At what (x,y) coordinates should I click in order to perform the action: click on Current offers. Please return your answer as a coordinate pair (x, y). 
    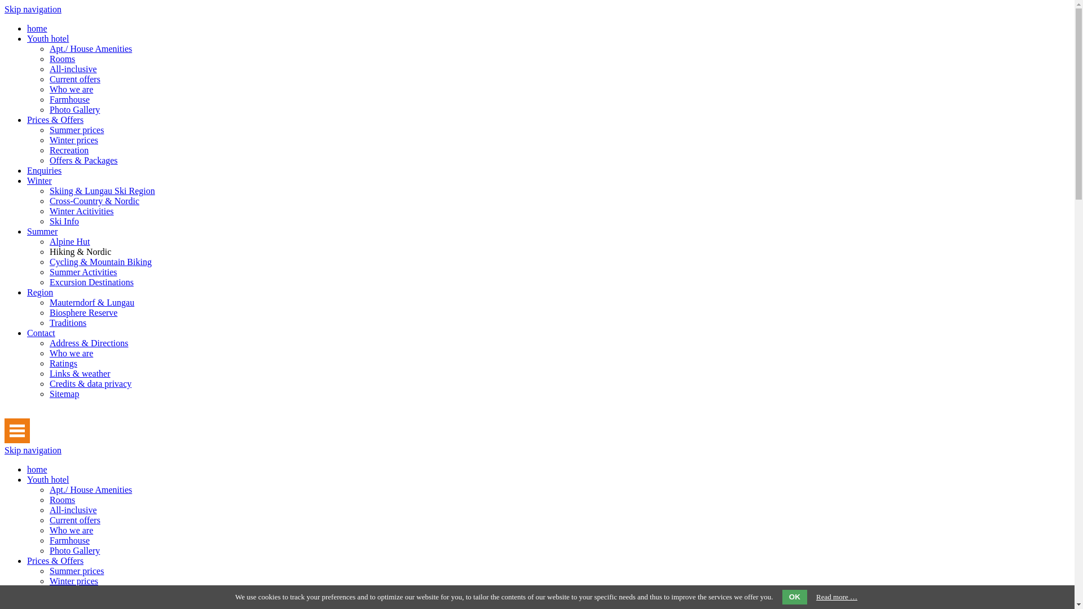
    Looking at the image, I should click on (75, 520).